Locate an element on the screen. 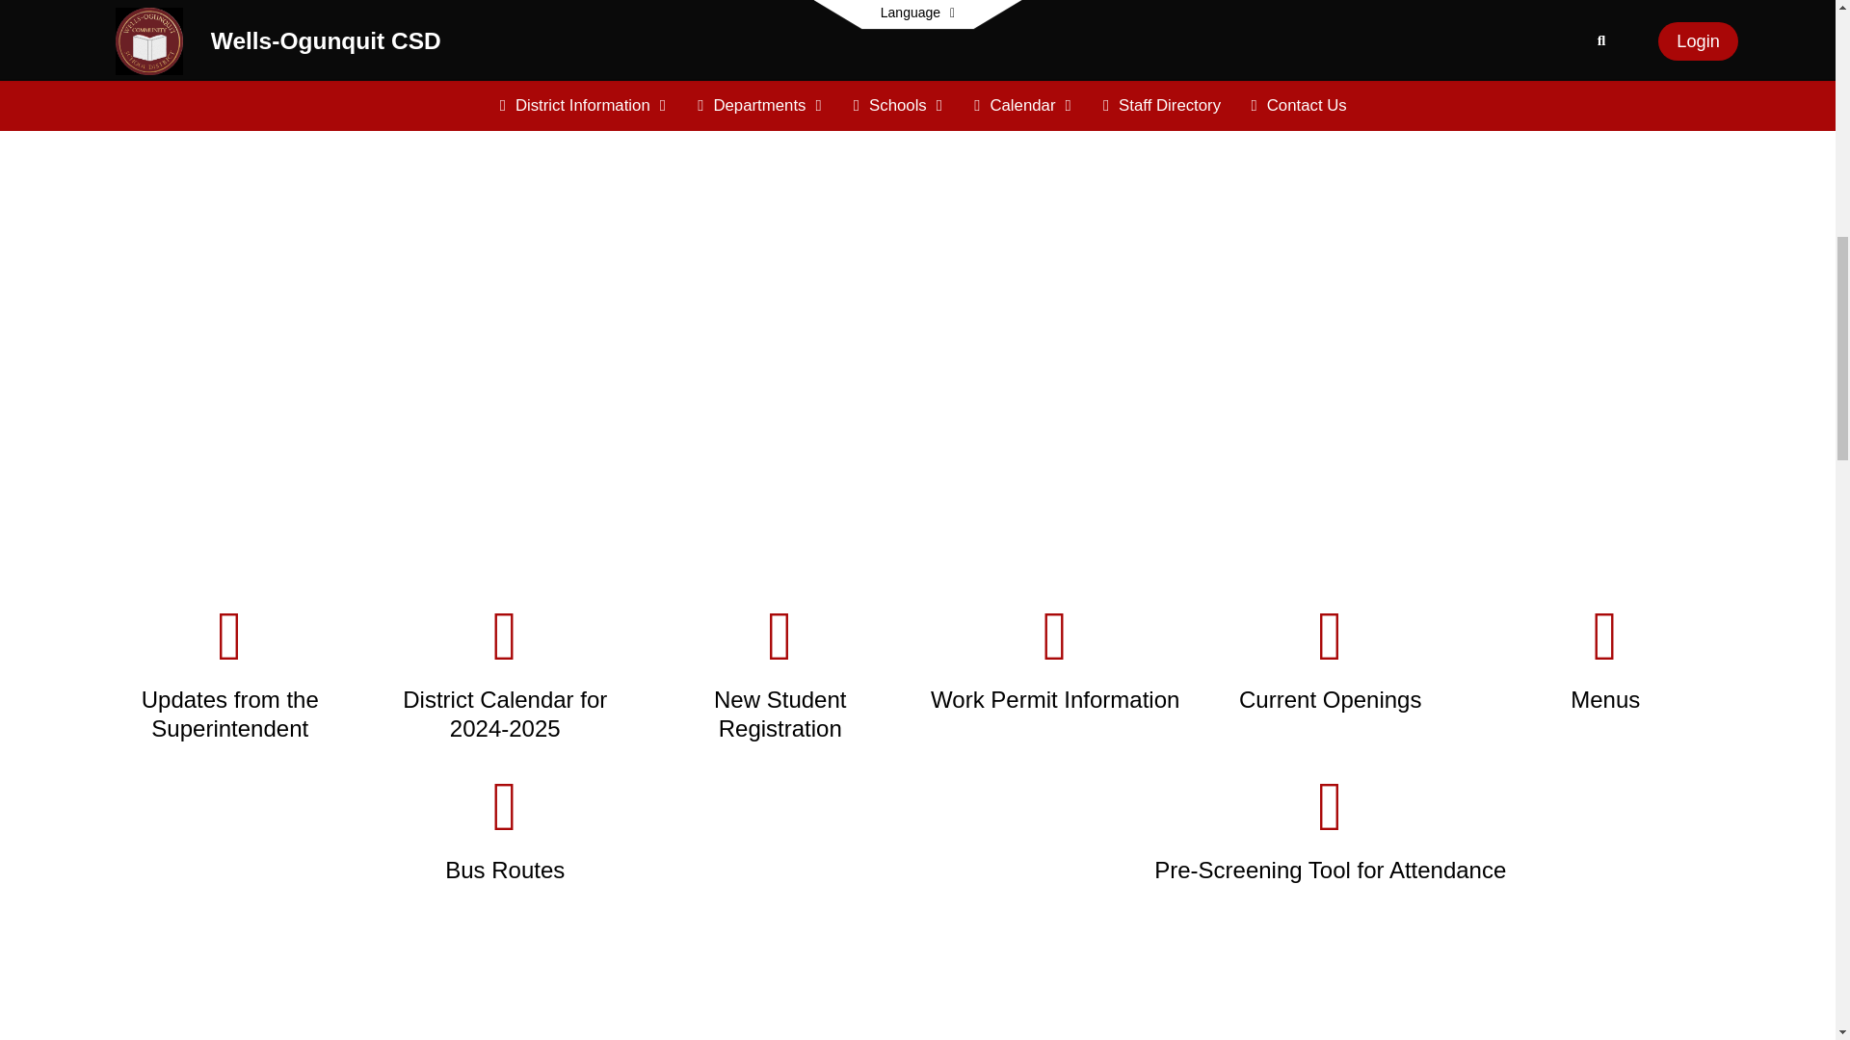  New Student Registration is located at coordinates (780, 672).